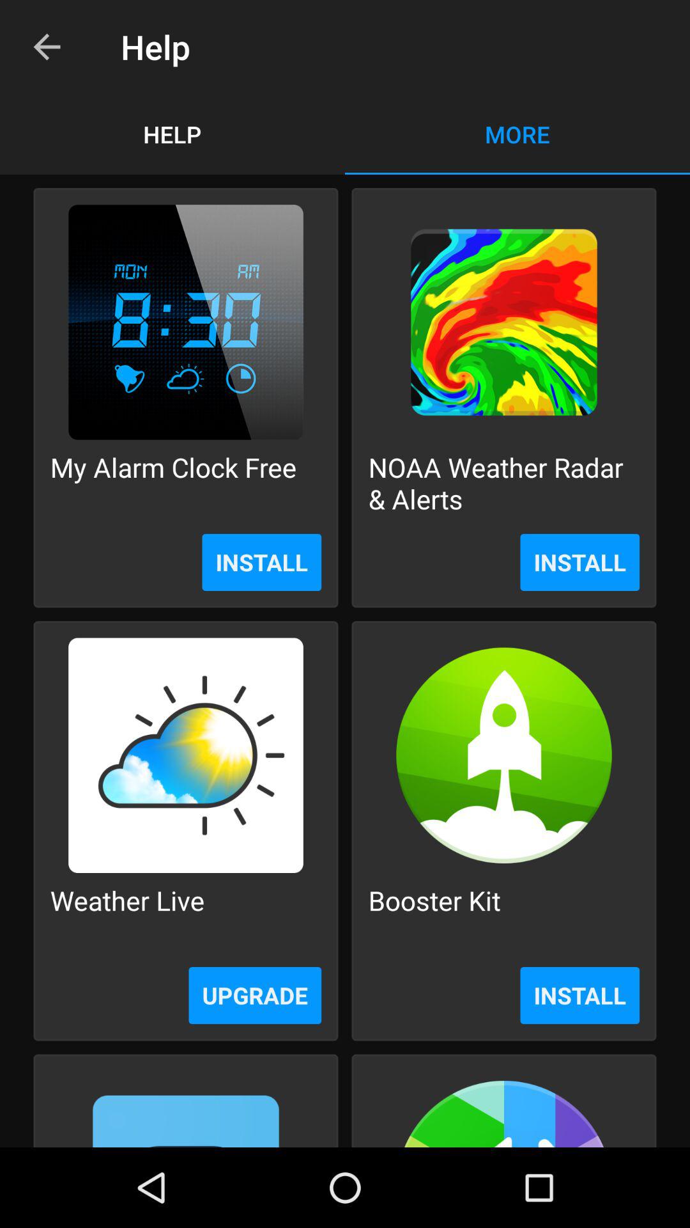 The image size is (690, 1228). I want to click on choose my alarm clock item, so click(173, 482).